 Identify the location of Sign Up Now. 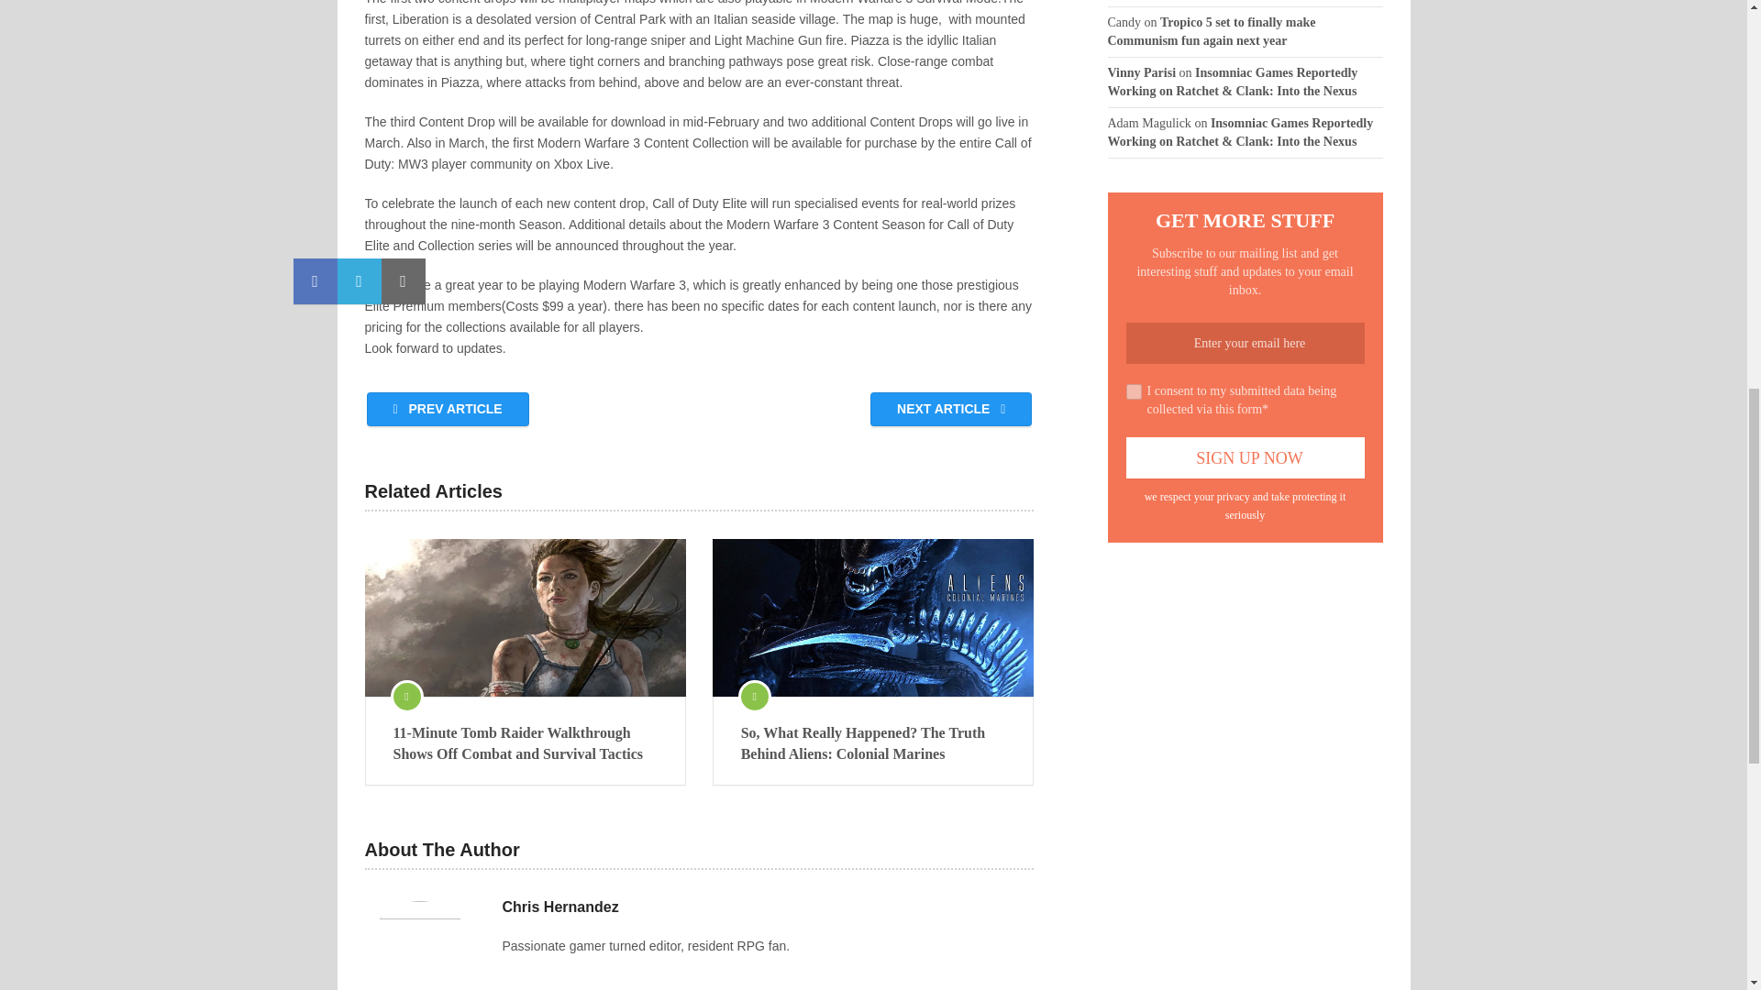
(1246, 457).